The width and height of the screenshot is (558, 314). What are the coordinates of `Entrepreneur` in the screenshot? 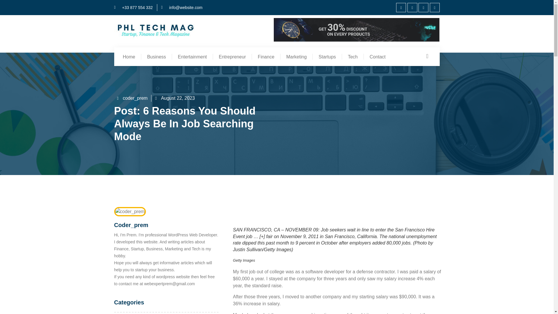 It's located at (232, 56).